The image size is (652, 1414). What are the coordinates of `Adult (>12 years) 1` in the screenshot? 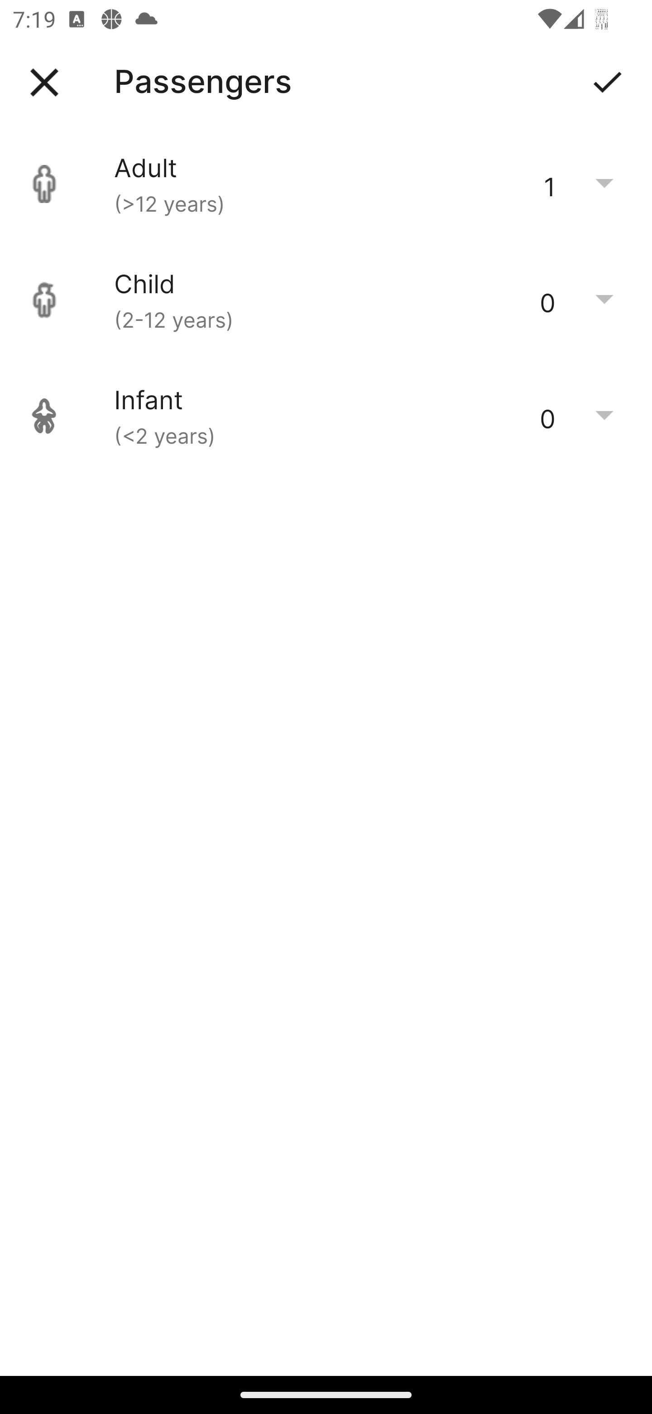 It's located at (326, 184).